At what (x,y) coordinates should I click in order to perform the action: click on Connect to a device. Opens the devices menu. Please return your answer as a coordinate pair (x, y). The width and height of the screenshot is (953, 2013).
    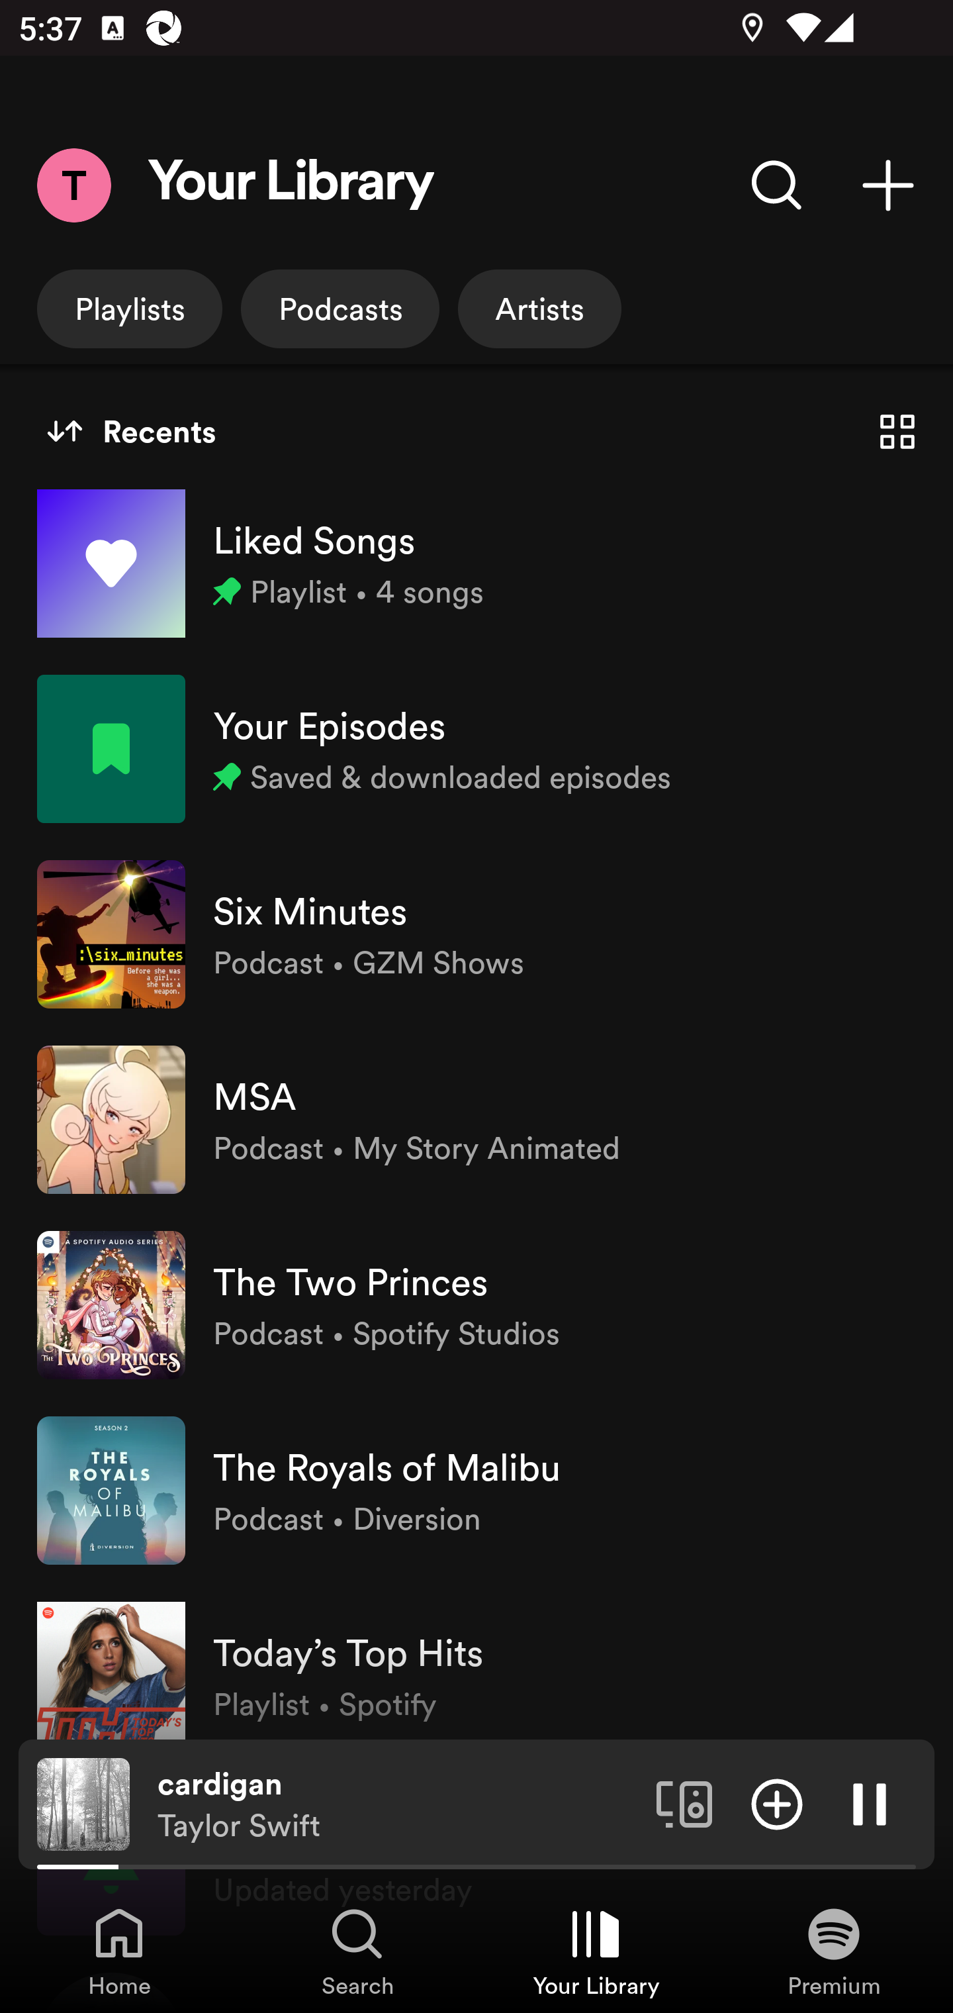
    Looking at the image, I should click on (684, 1803).